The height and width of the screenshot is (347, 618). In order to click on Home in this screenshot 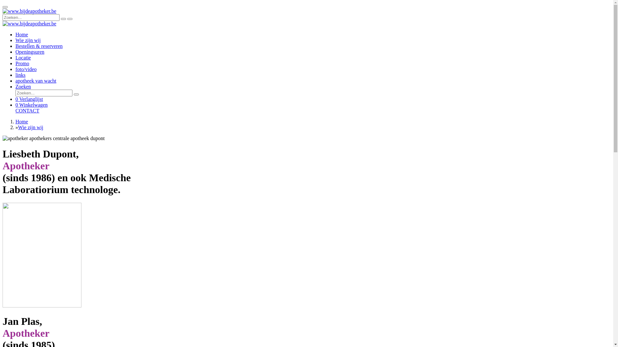, I will do `click(22, 121)`.